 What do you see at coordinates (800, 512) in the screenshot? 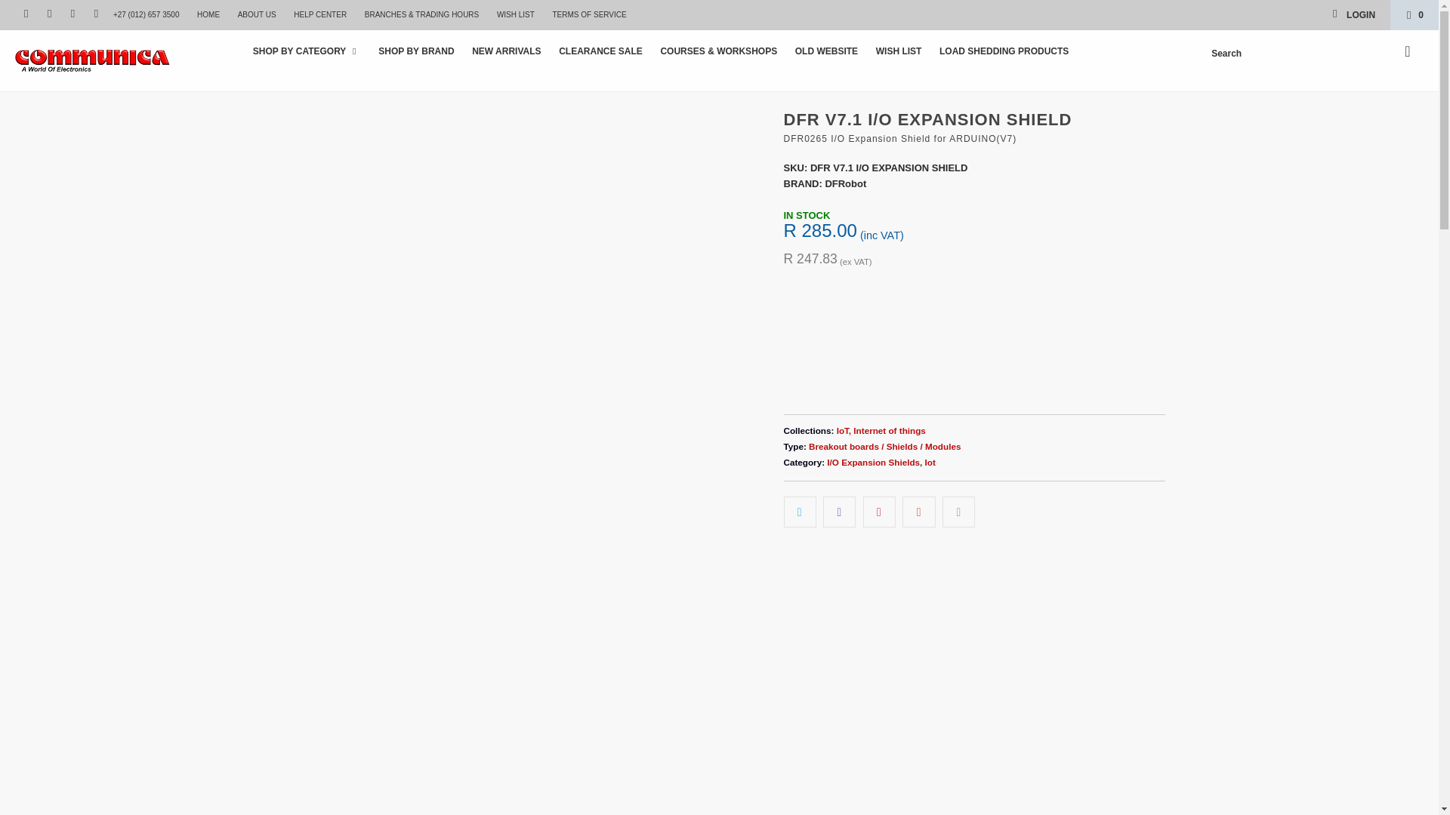
I see `Share this on Twitter` at bounding box center [800, 512].